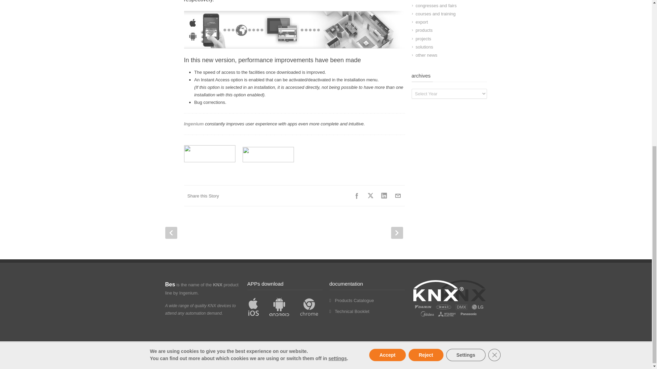 This screenshot has height=369, width=657. Describe the element at coordinates (170, 233) in the screenshot. I see `Prev Post` at that location.